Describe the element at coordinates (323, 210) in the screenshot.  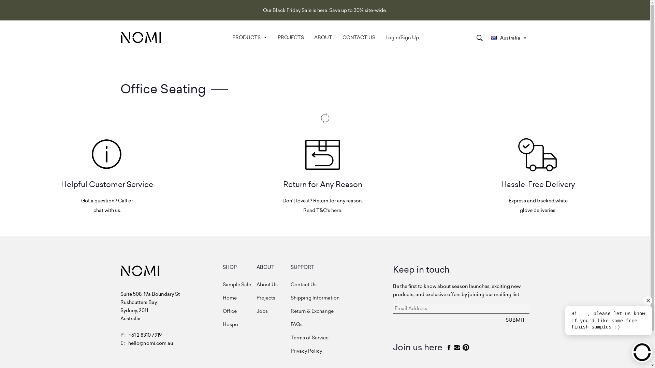
I see `Read T&C's here.` at that location.